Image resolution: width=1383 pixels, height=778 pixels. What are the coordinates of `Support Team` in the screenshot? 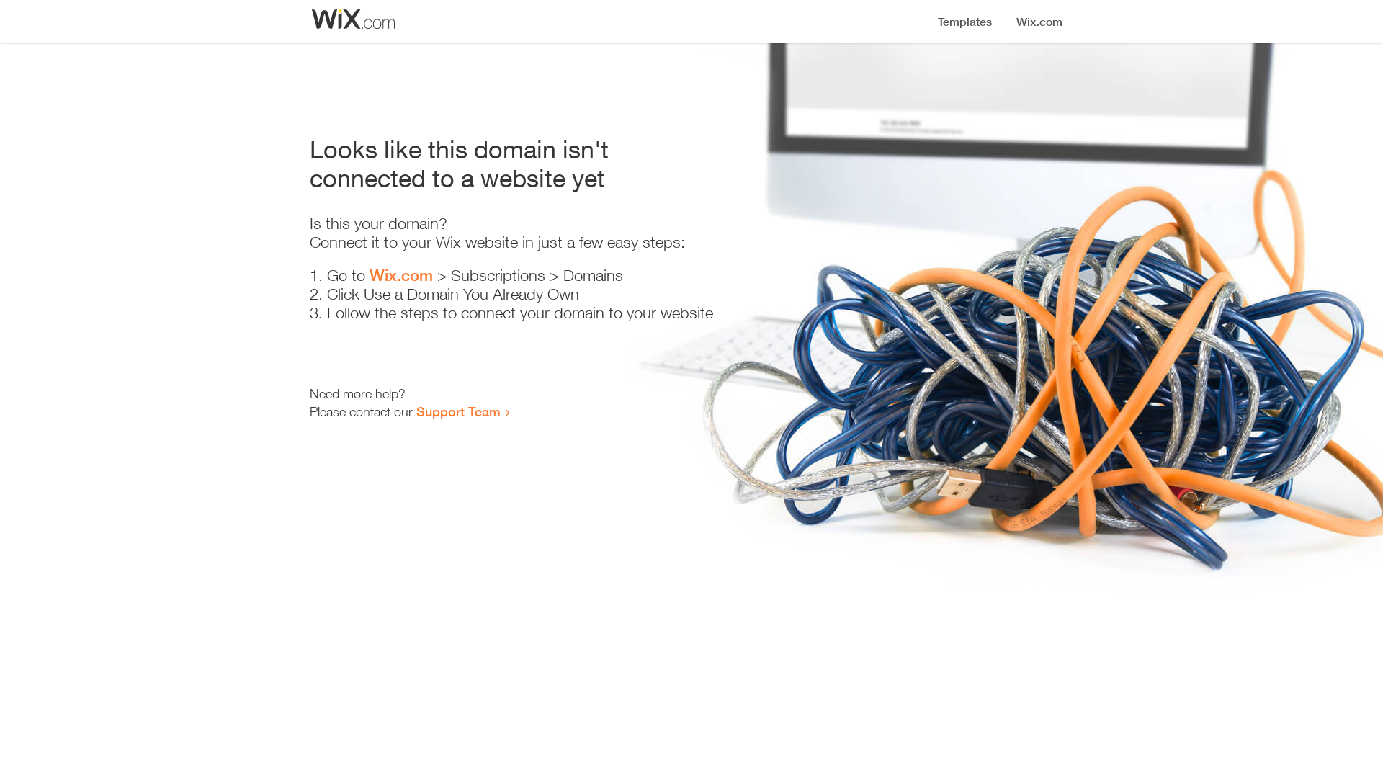 It's located at (458, 411).